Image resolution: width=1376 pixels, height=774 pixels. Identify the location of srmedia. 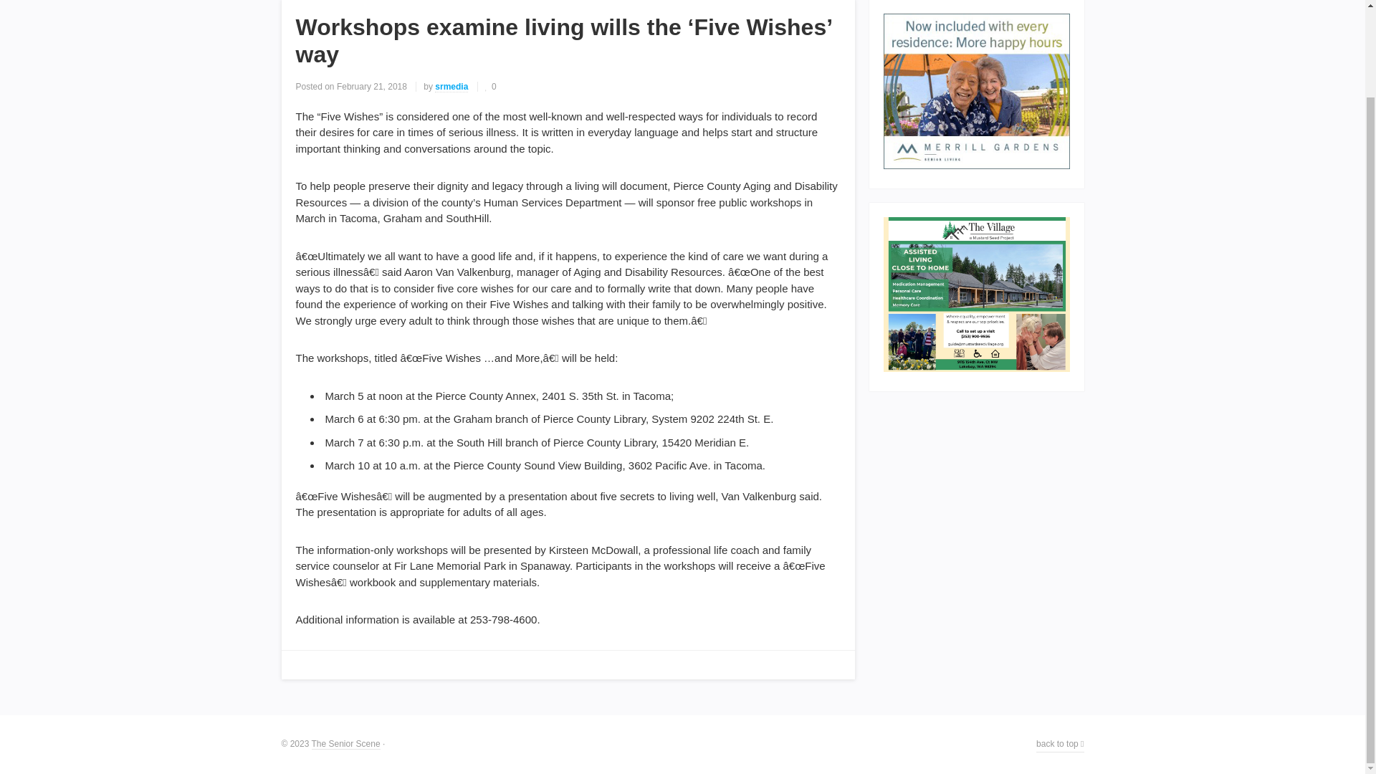
(451, 87).